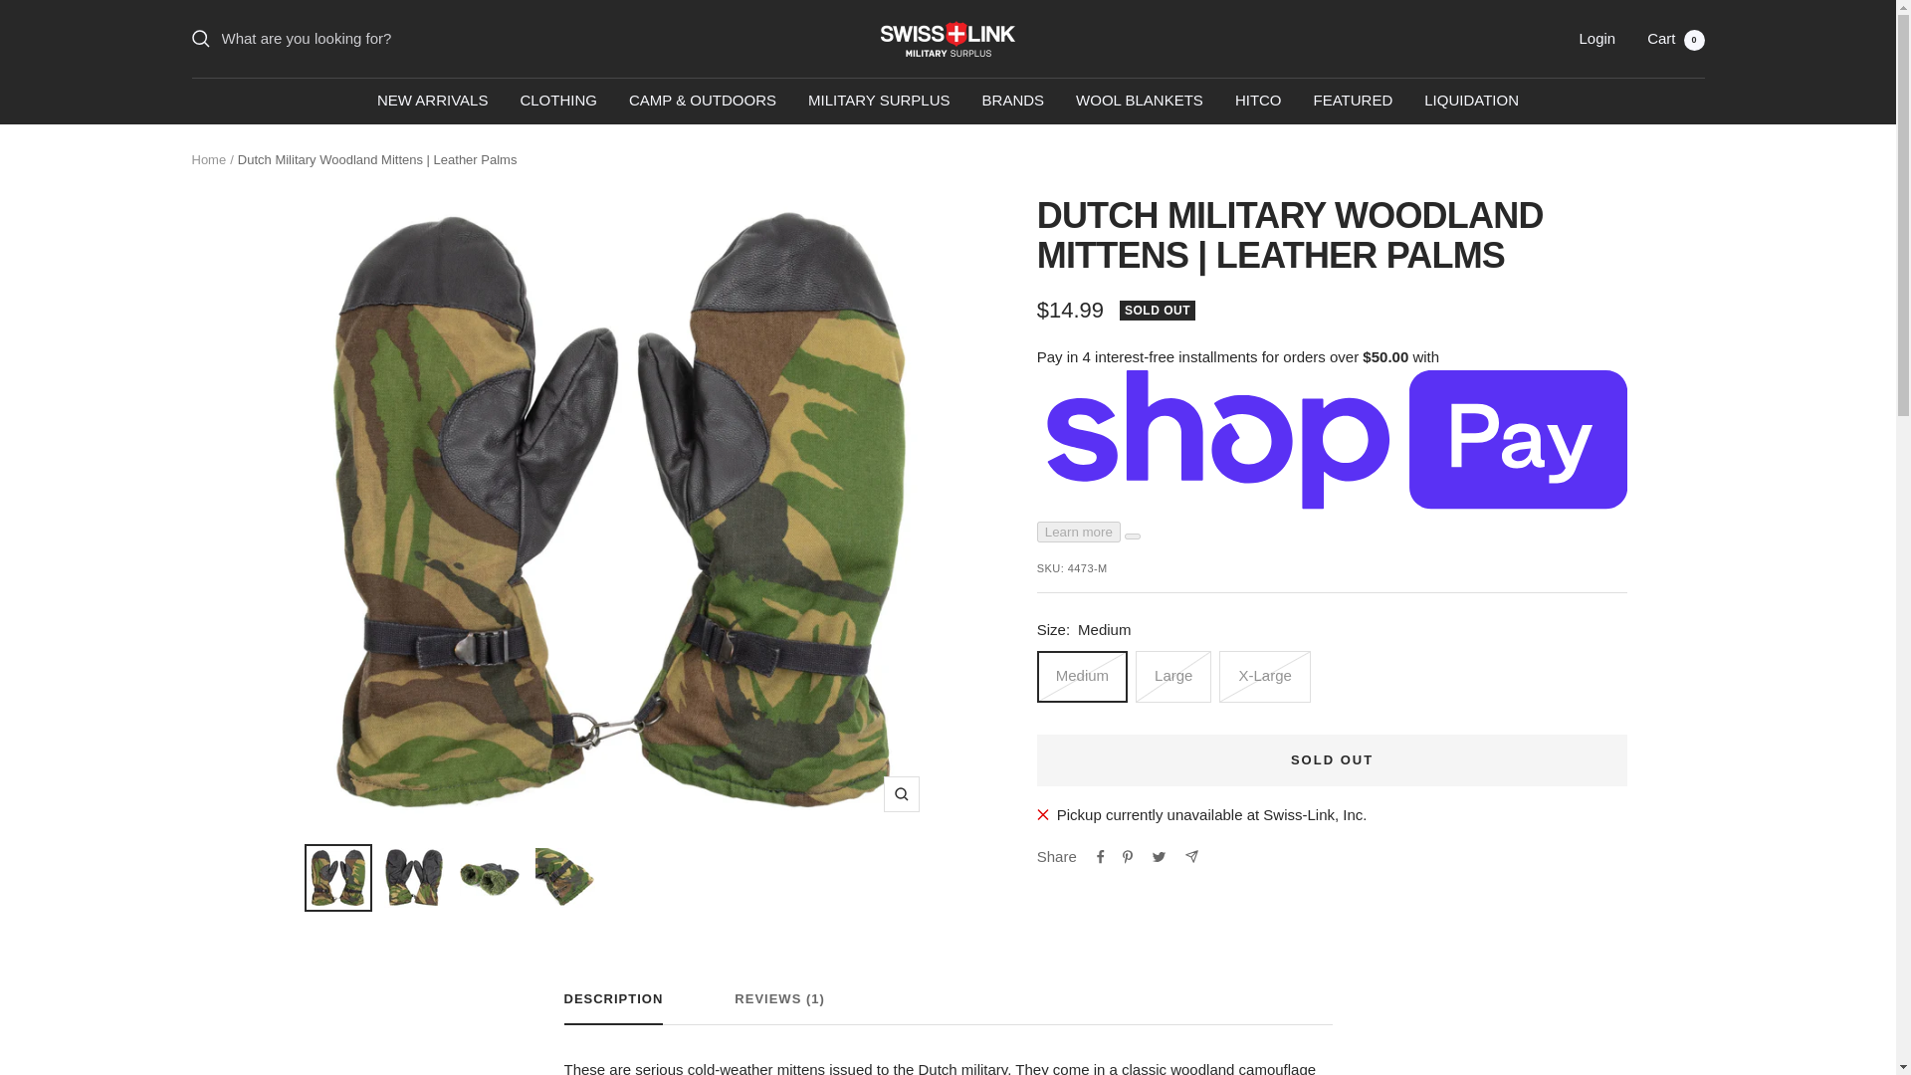  Describe the element at coordinates (1471, 100) in the screenshot. I see `LIQUIDATION` at that location.